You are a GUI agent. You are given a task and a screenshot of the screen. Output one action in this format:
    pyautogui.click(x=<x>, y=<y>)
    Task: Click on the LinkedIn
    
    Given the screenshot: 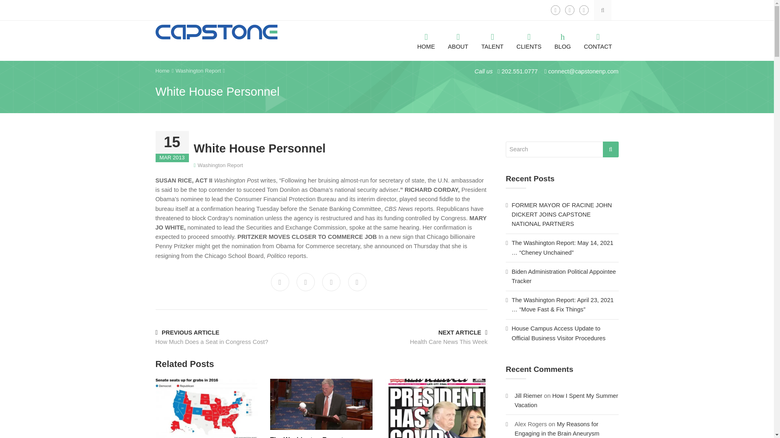 What is the action you would take?
    pyautogui.click(x=584, y=10)
    